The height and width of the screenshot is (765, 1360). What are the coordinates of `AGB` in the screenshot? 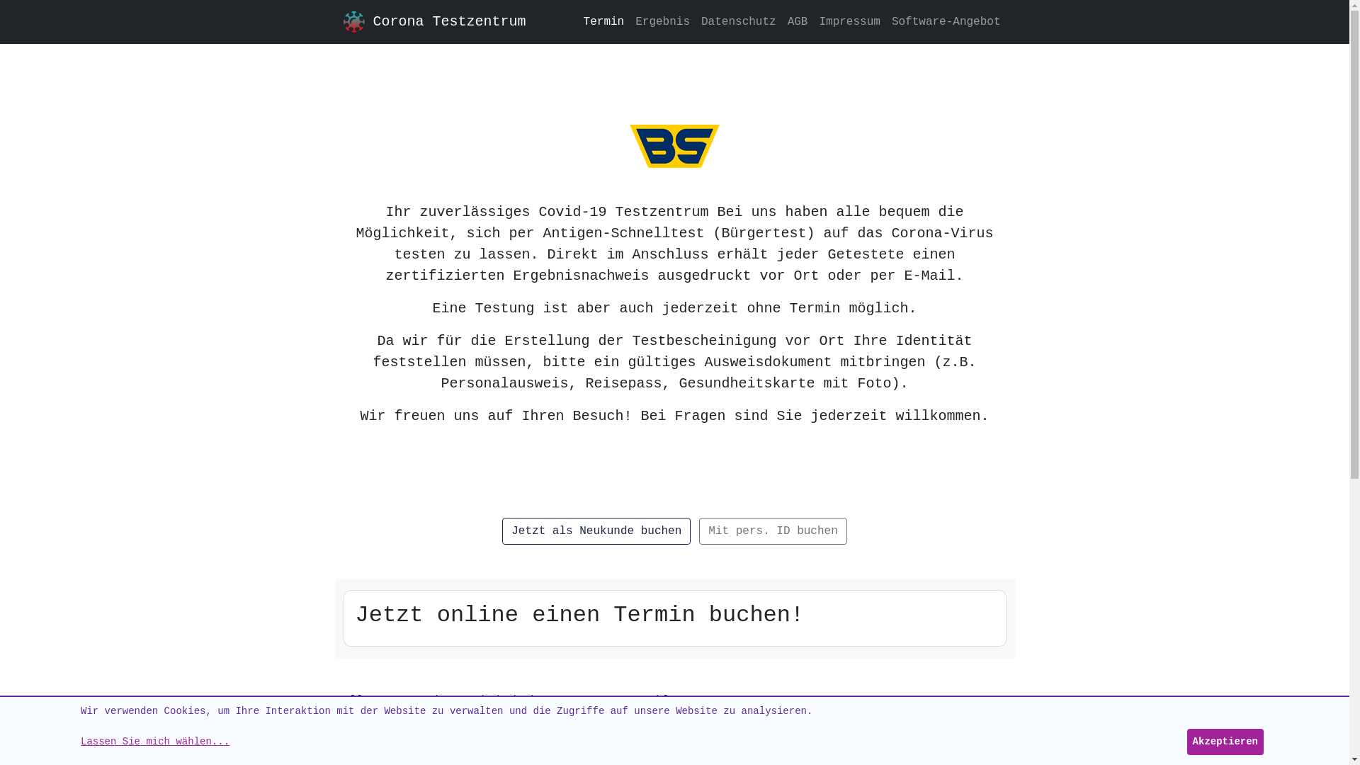 It's located at (798, 22).